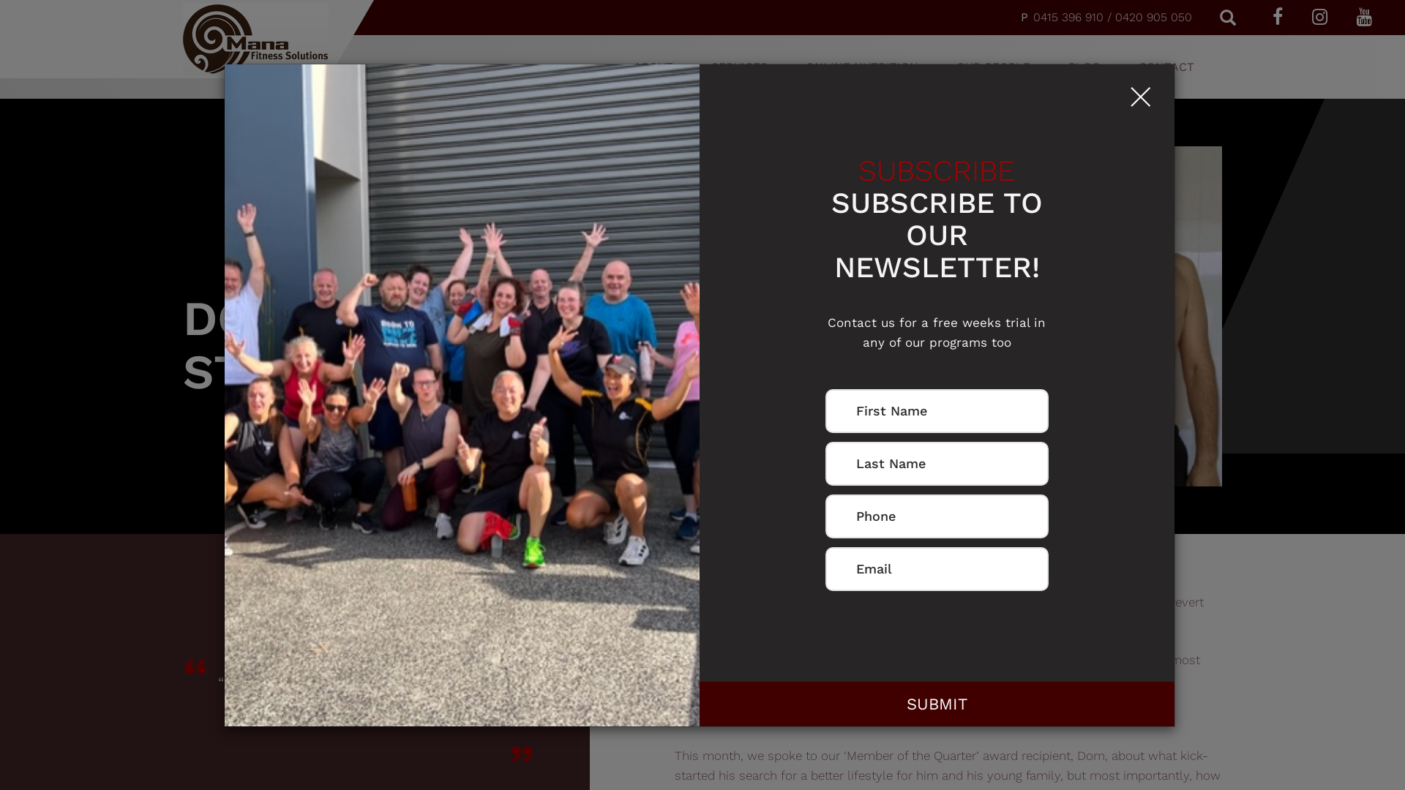 This screenshot has width=1405, height=790. Describe the element at coordinates (1166, 67) in the screenshot. I see `CONTACT` at that location.